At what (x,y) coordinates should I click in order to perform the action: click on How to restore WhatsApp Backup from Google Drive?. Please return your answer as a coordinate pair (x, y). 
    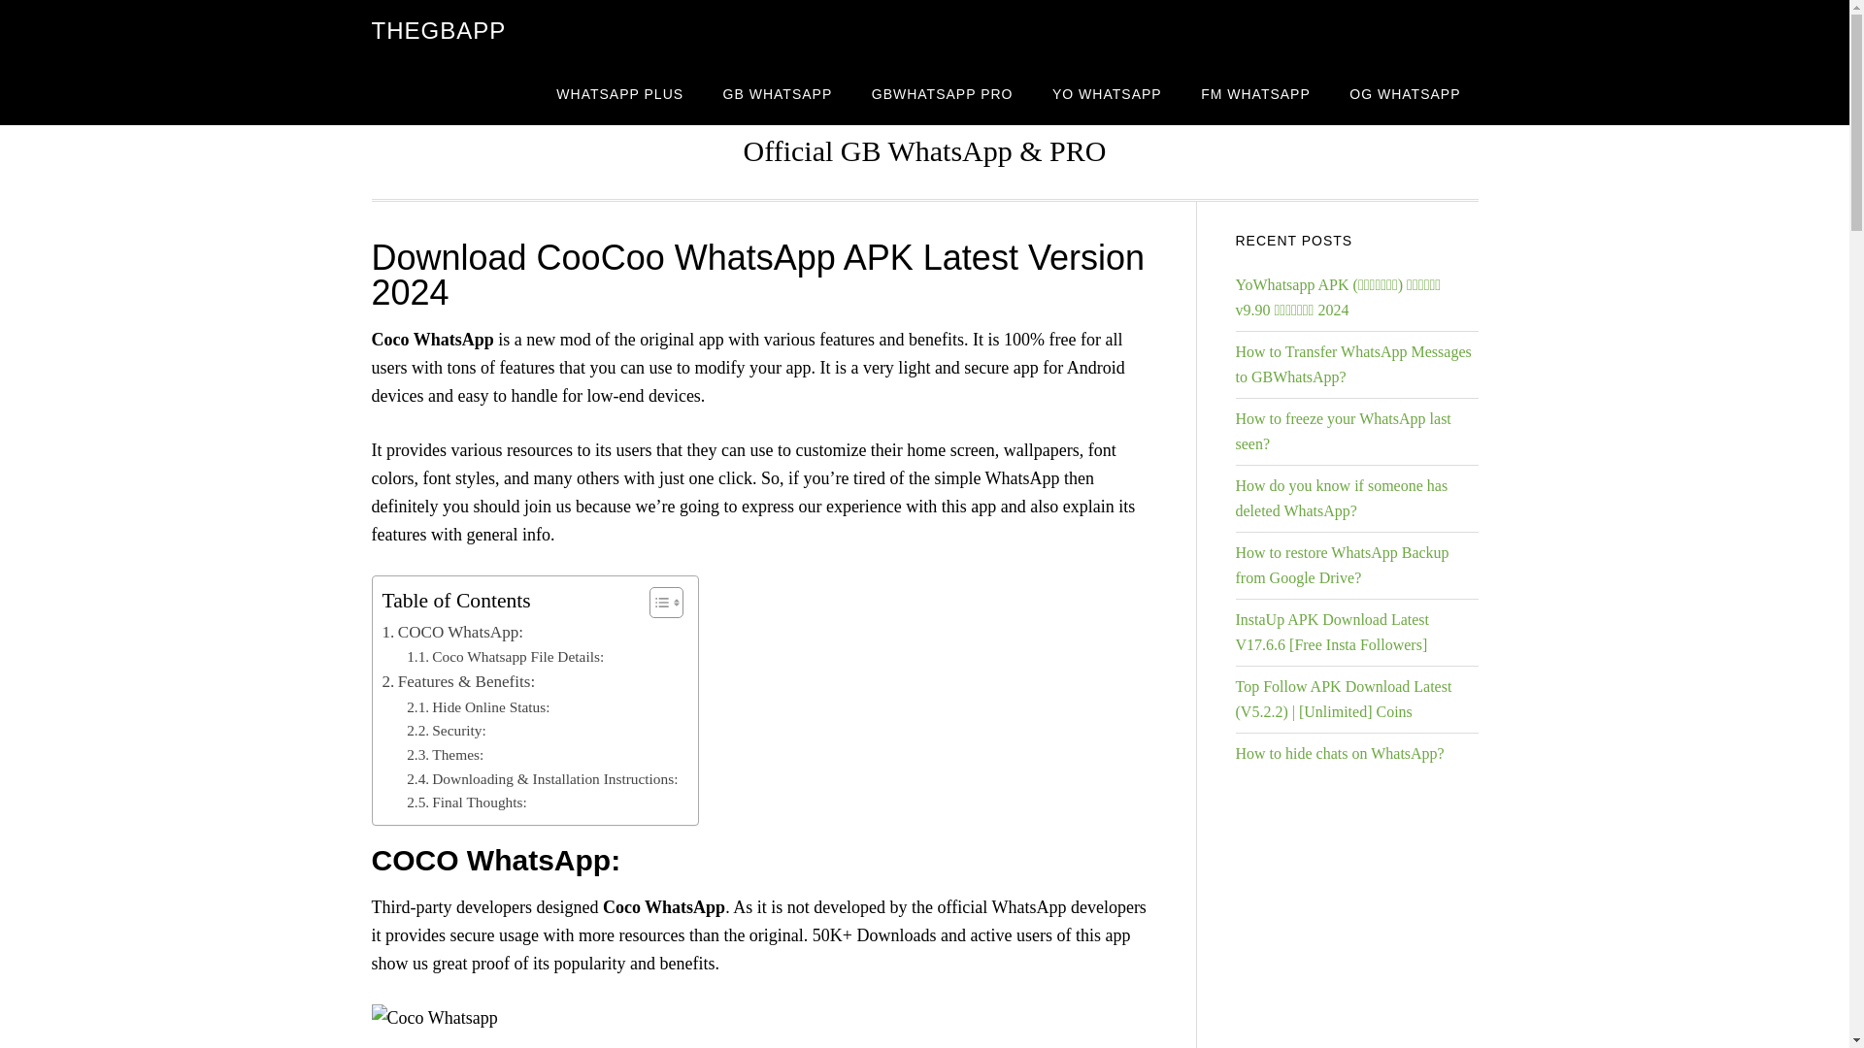
    Looking at the image, I should click on (1341, 565).